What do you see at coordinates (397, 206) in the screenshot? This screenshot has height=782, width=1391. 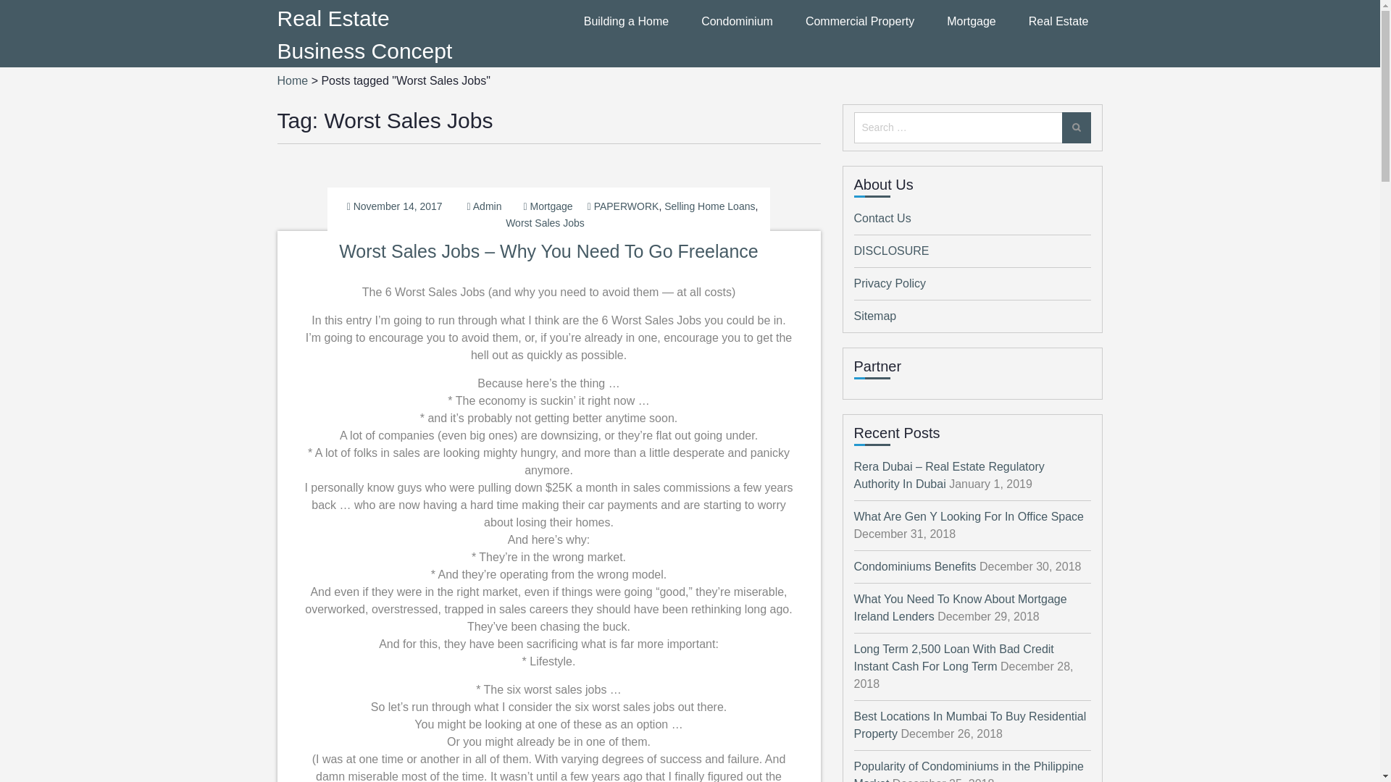 I see `November 14, 2017` at bounding box center [397, 206].